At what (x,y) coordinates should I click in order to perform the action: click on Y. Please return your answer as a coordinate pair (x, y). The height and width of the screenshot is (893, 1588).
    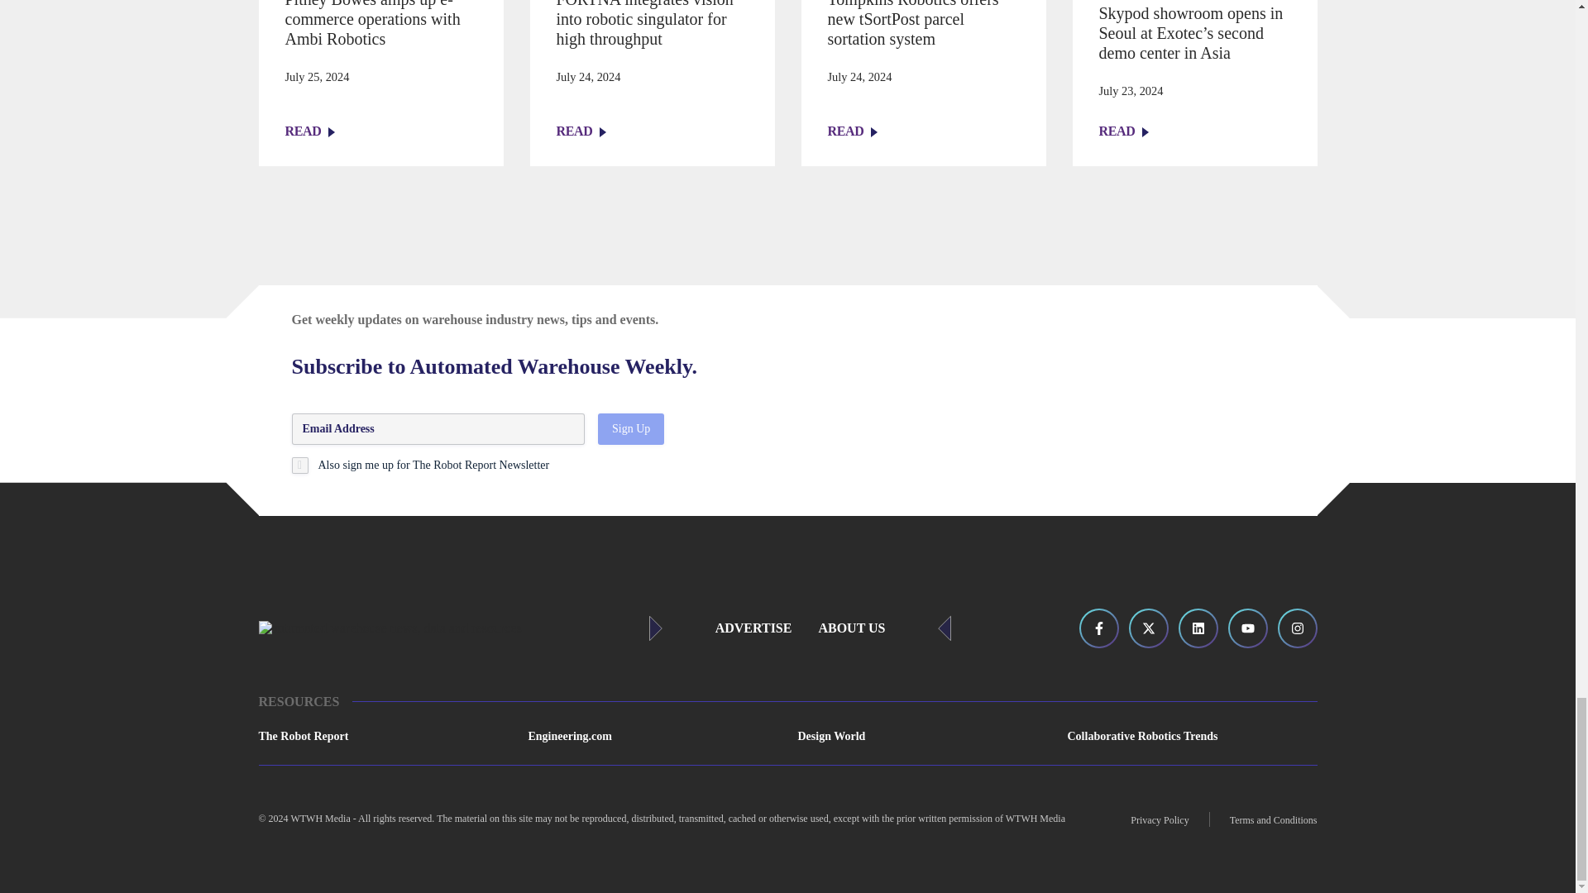
    Looking at the image, I should click on (299, 465).